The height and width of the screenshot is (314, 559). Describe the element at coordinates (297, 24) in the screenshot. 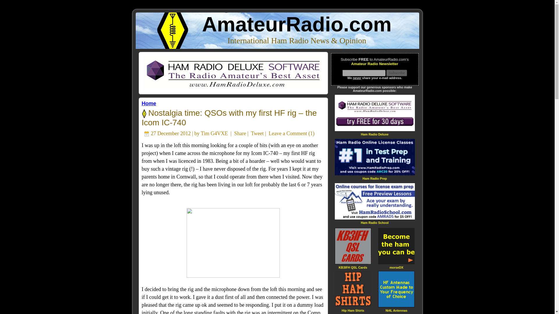

I see `AmateurRadio.com` at that location.